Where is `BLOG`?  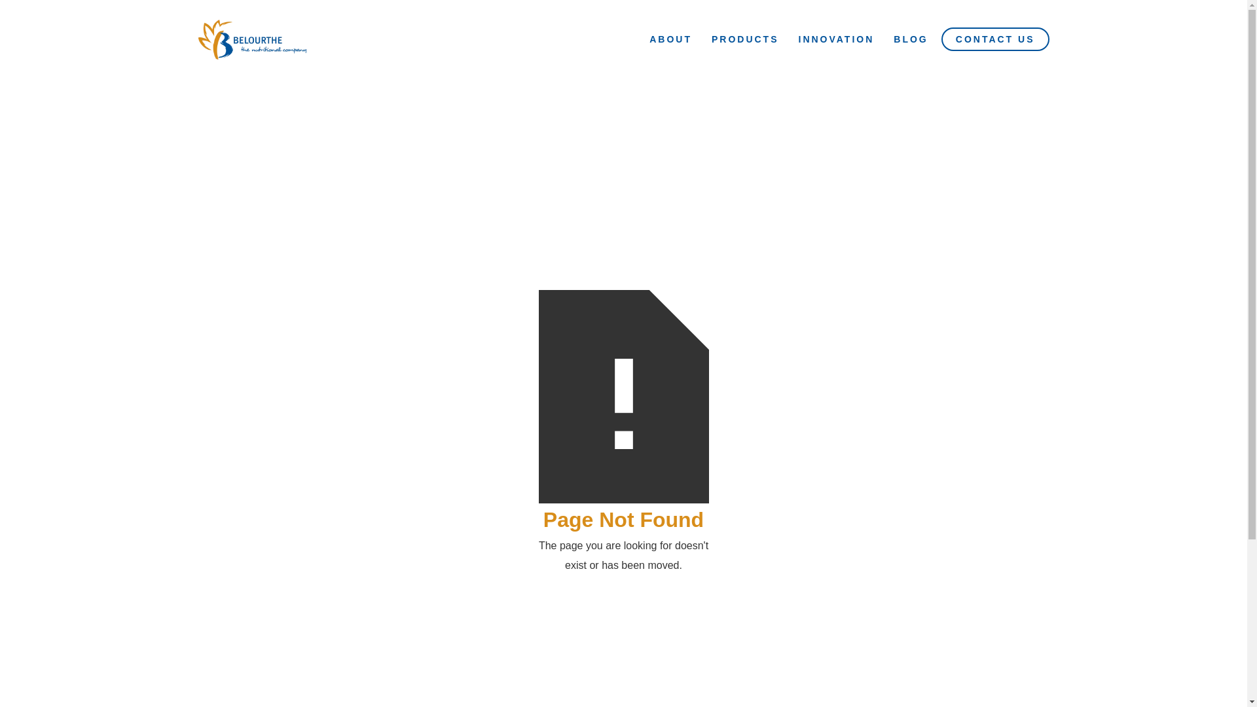
BLOG is located at coordinates (911, 39).